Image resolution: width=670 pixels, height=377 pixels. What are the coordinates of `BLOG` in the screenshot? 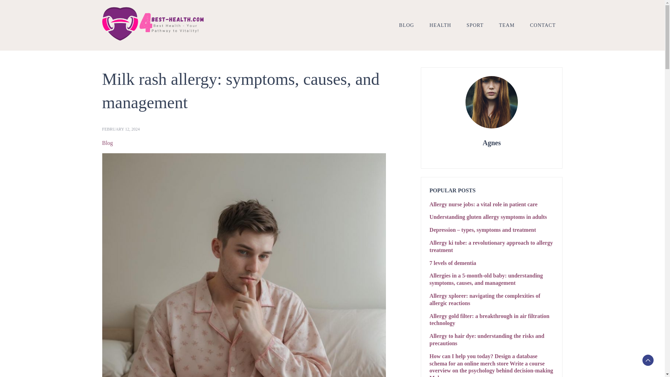 It's located at (407, 25).